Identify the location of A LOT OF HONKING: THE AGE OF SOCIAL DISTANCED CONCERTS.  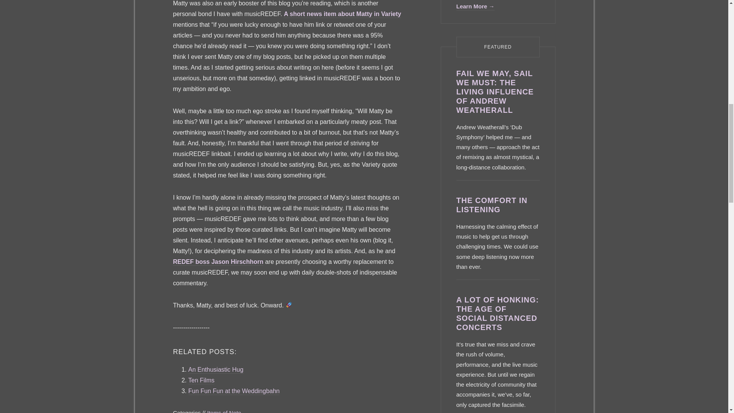
(498, 314).